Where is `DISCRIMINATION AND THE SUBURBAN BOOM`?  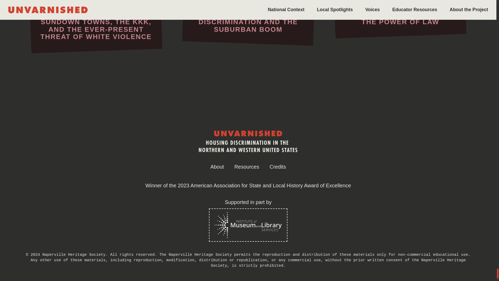
DISCRIMINATION AND THE SUBURBAN BOOM is located at coordinates (248, 22).